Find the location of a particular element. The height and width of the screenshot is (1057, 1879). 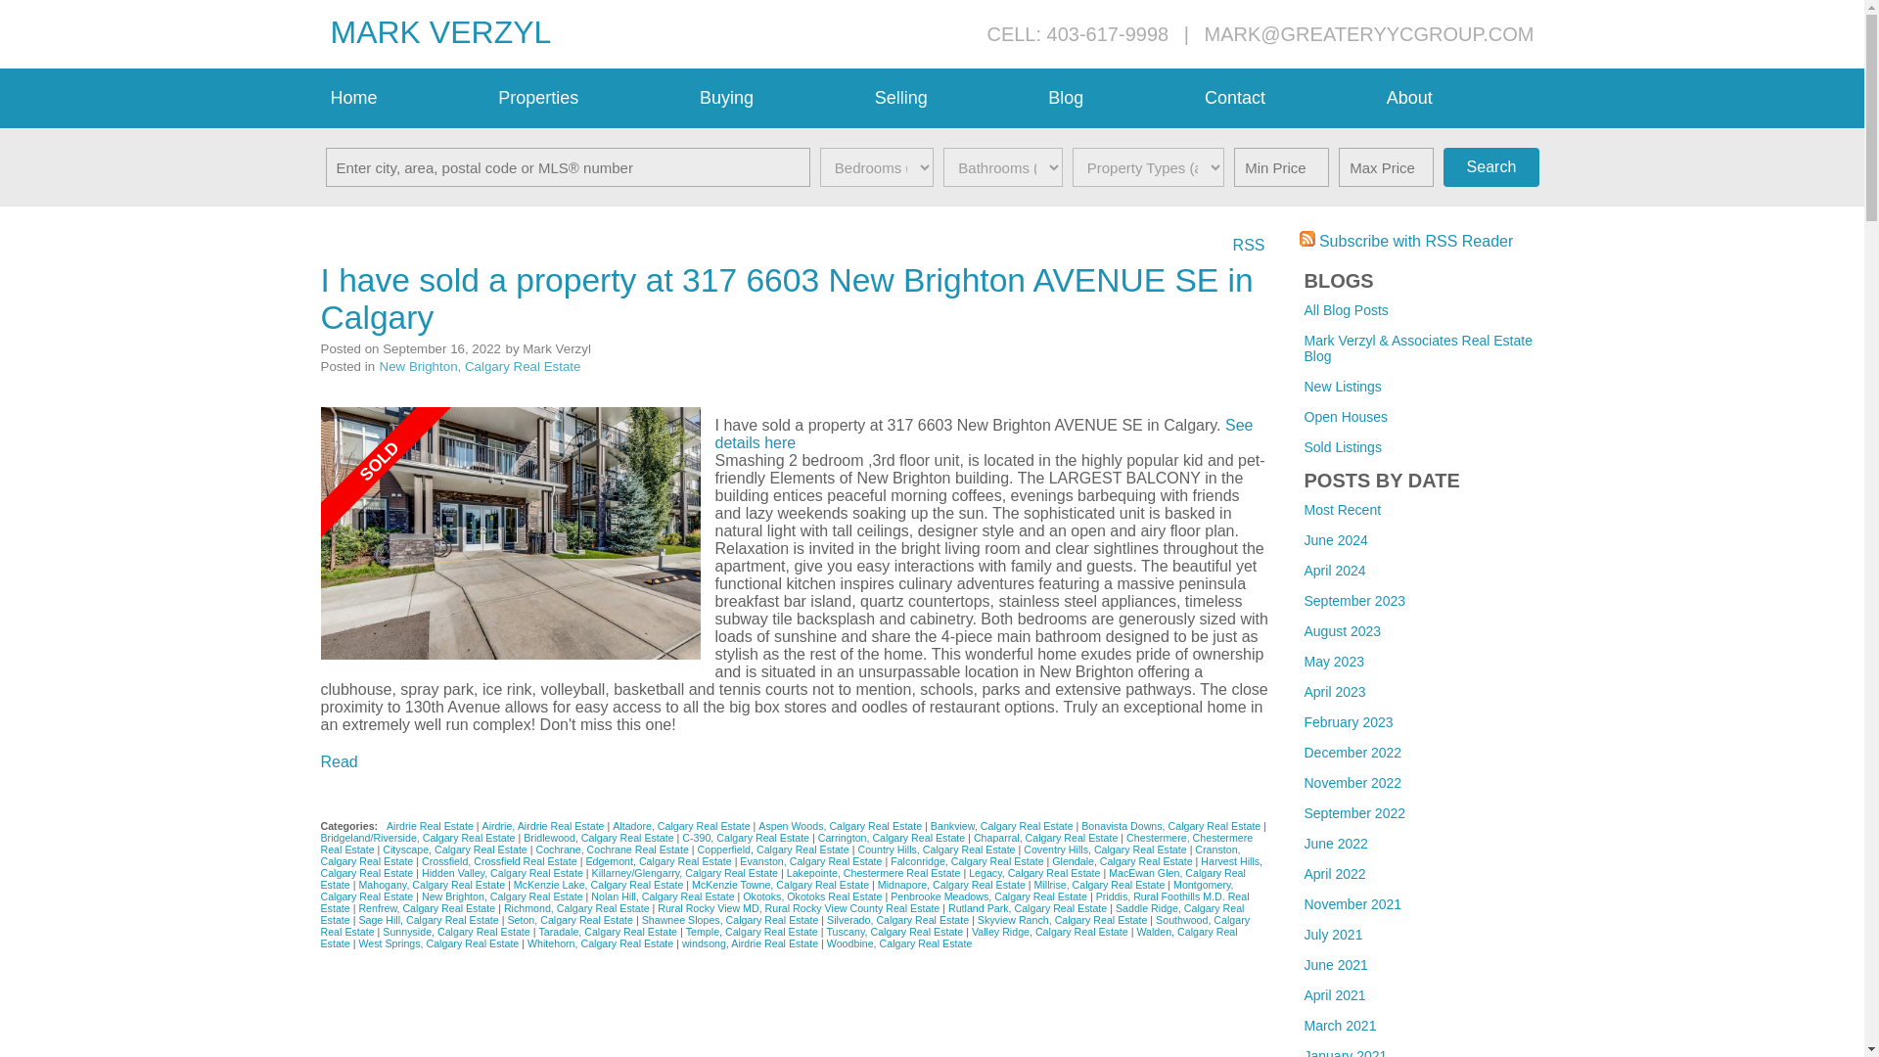

Properties is located at coordinates (589, 98).